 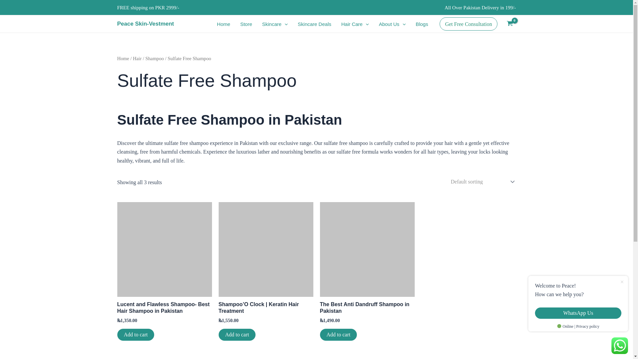 I want to click on Peace Skin-Vestment, so click(x=145, y=24).